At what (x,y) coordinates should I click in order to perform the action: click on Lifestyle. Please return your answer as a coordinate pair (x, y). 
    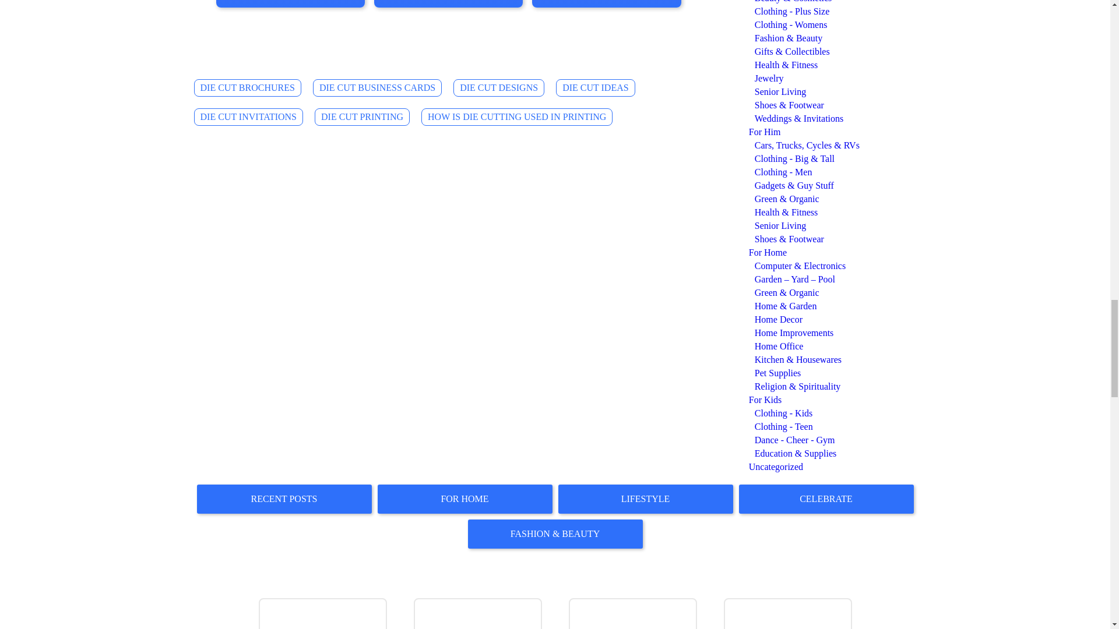
    Looking at the image, I should click on (646, 499).